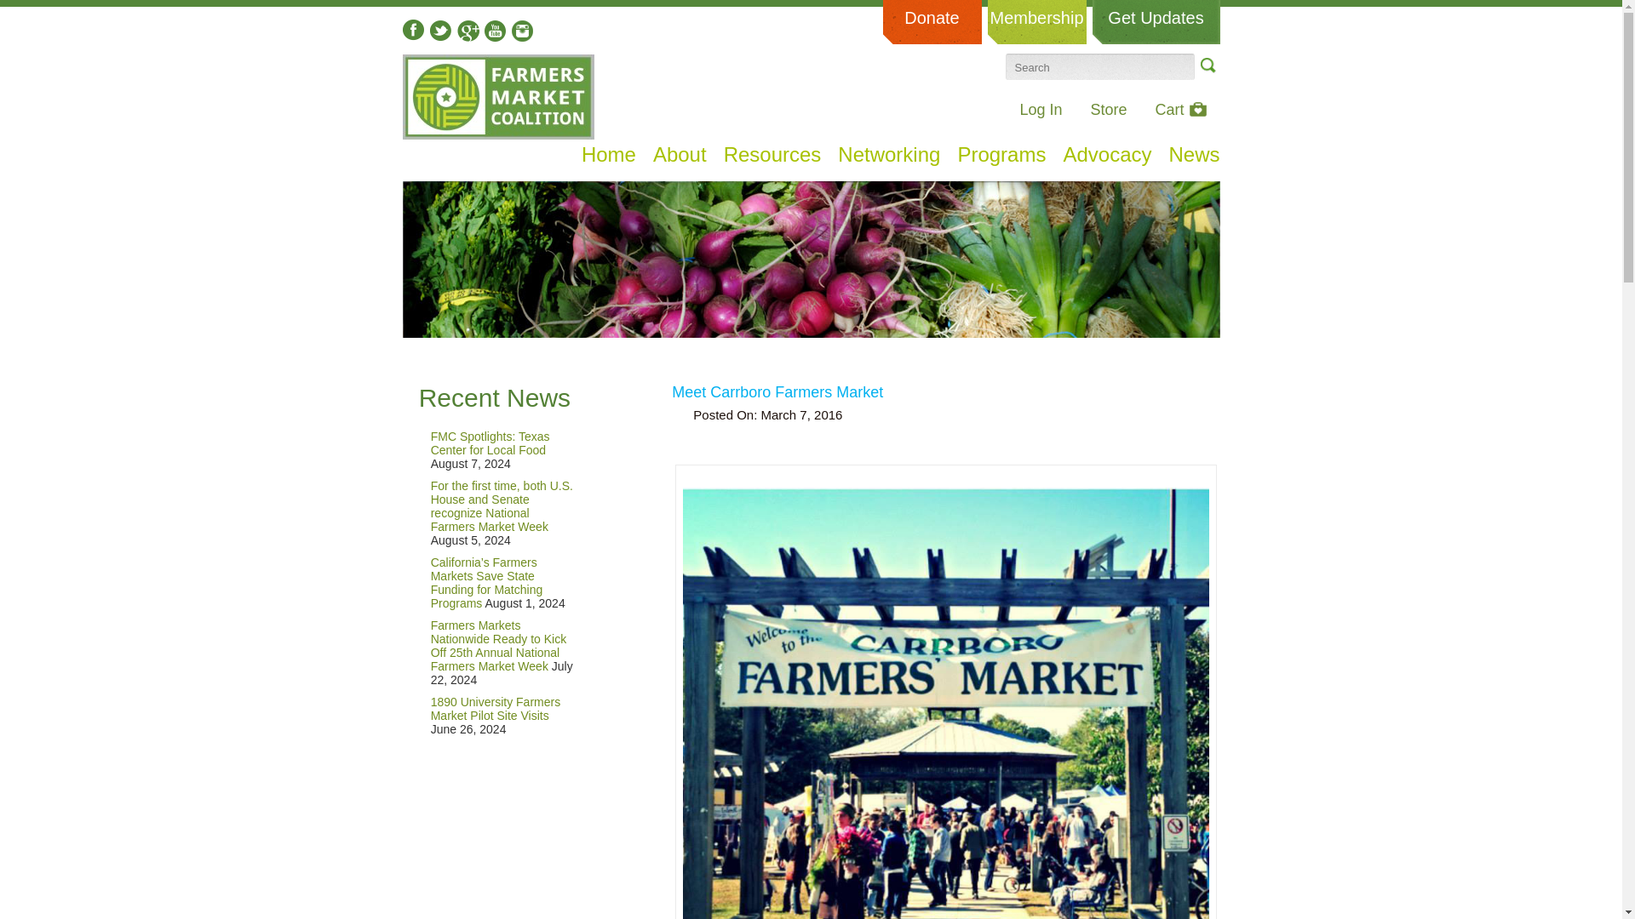 Image resolution: width=1635 pixels, height=919 pixels. Describe the element at coordinates (932, 22) in the screenshot. I see `Donate` at that location.